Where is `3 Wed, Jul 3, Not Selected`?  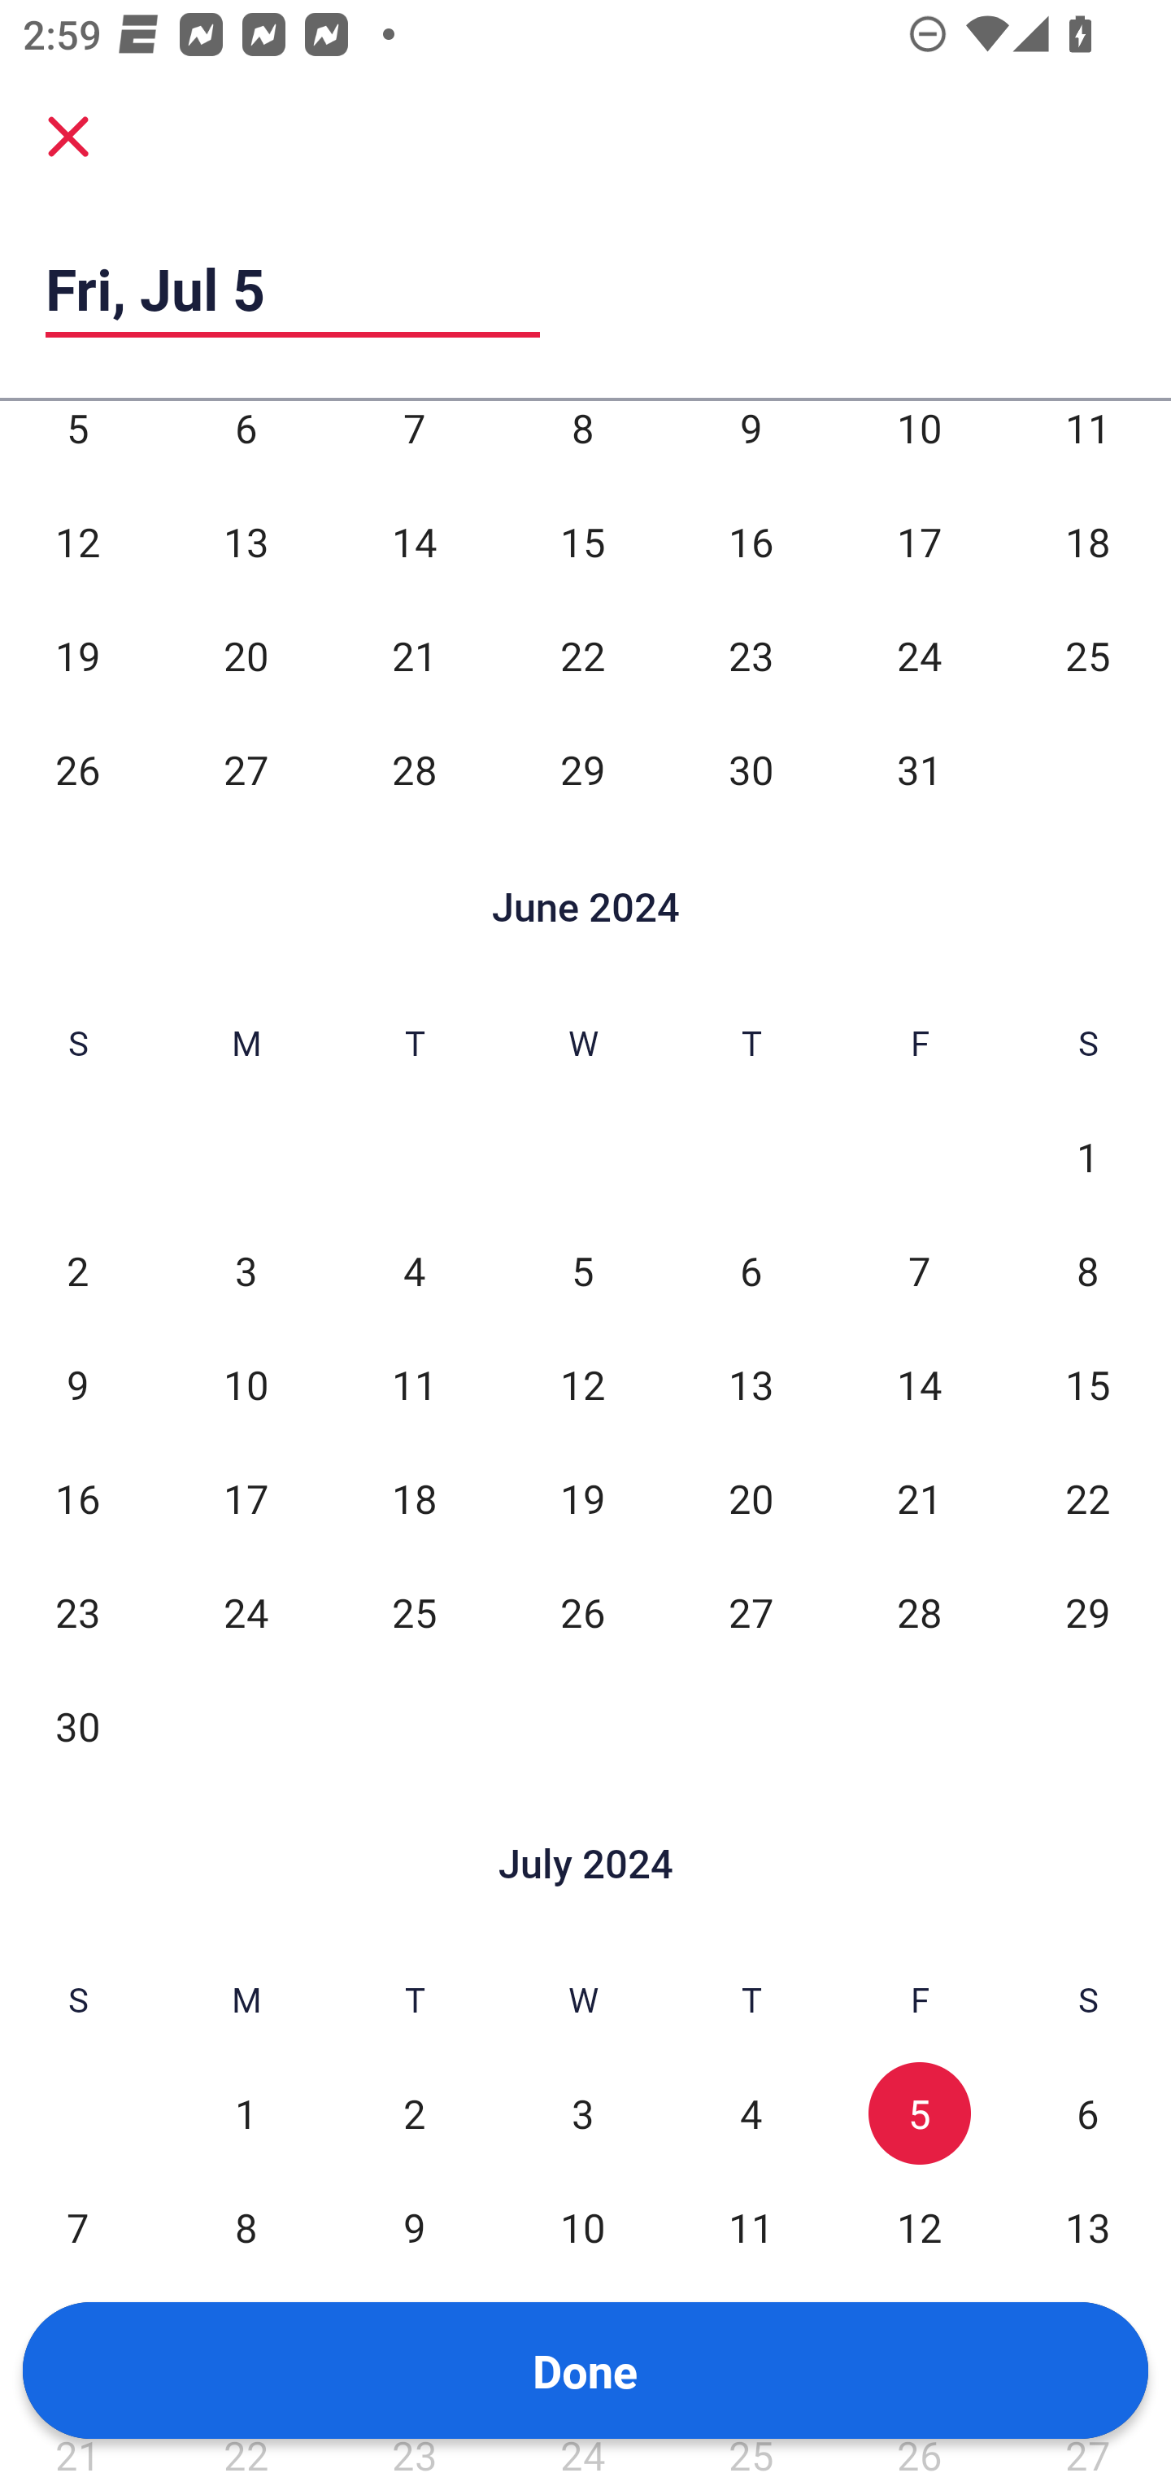 3 Wed, Jul 3, Not Selected is located at coordinates (582, 2114).